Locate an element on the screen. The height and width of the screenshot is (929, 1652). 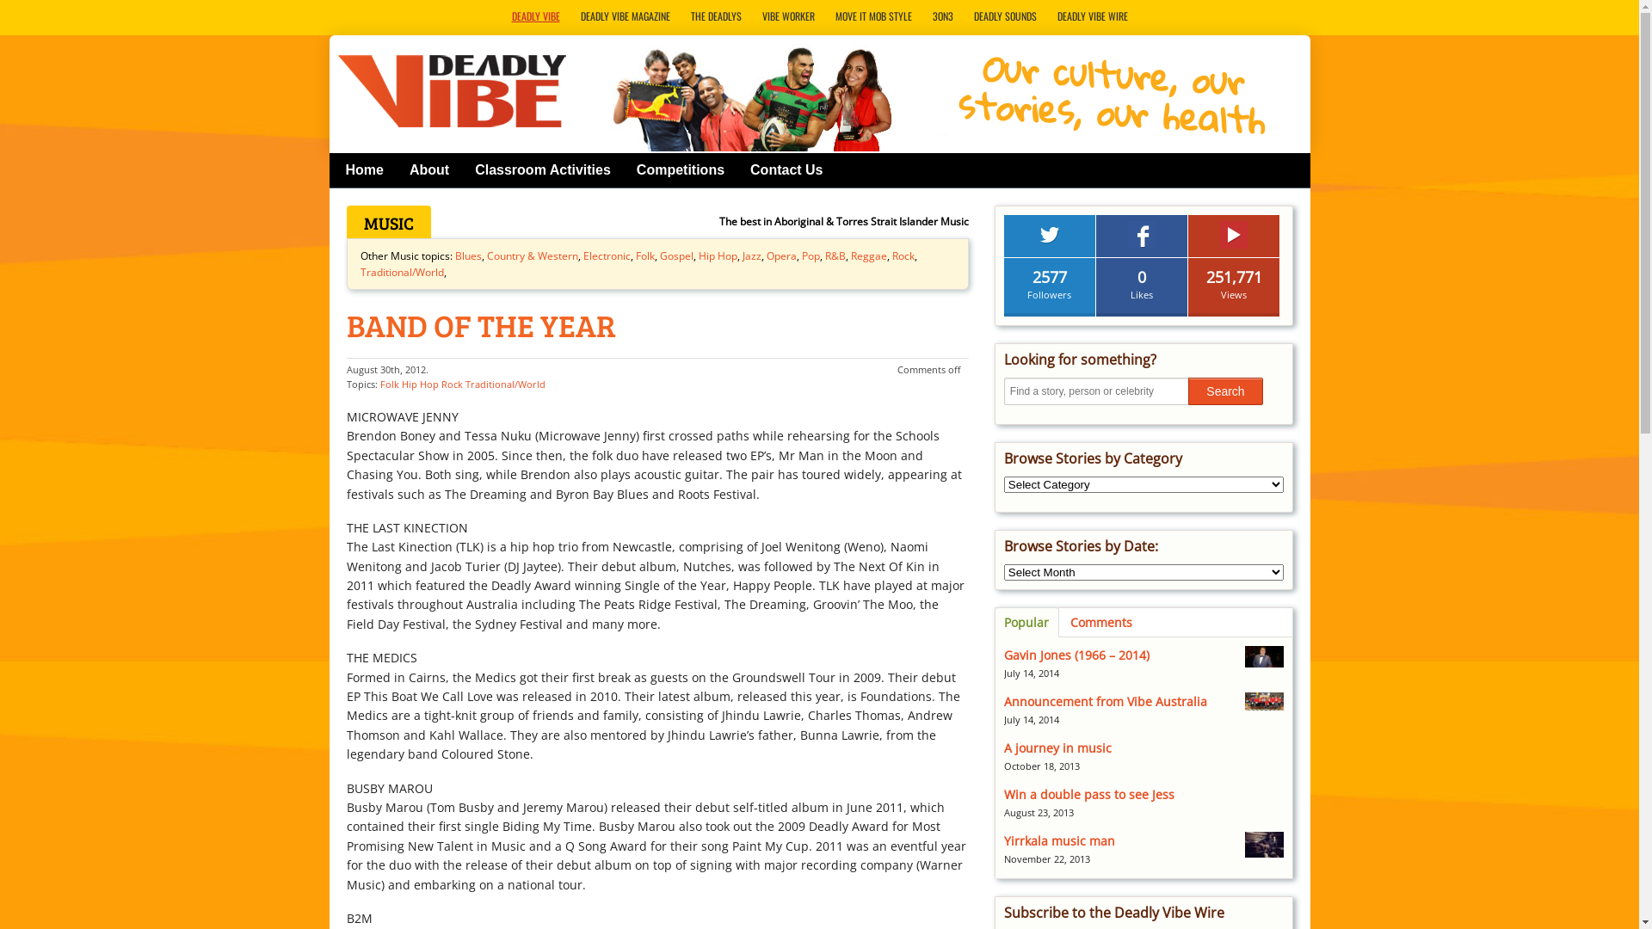
R&B is located at coordinates (835, 256).